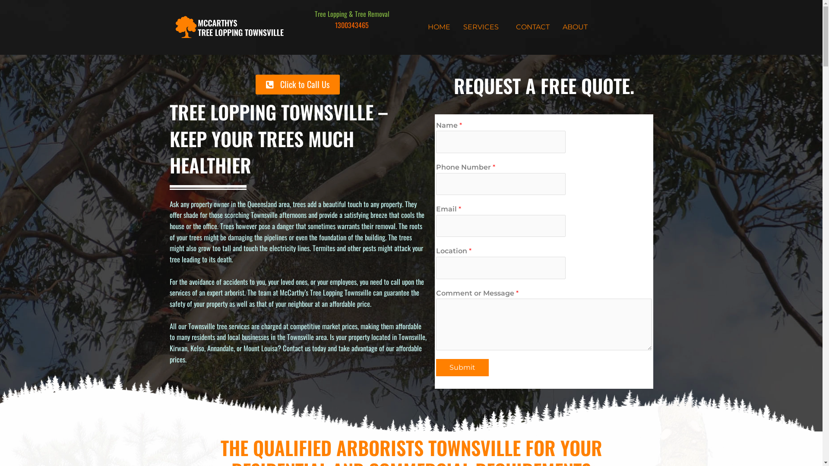 This screenshot has height=466, width=829. What do you see at coordinates (352, 25) in the screenshot?
I see `1300343465` at bounding box center [352, 25].